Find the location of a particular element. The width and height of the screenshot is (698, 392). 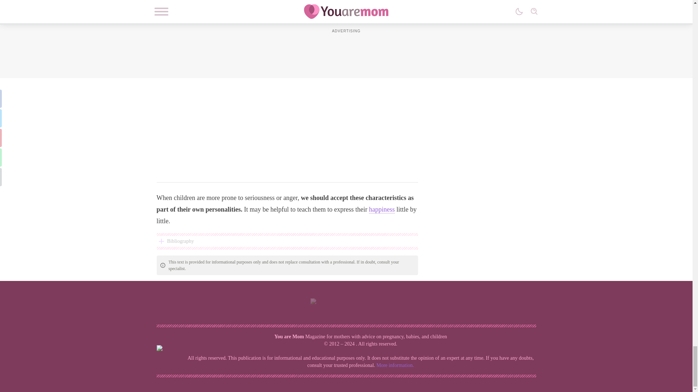

More information. is located at coordinates (395, 365).